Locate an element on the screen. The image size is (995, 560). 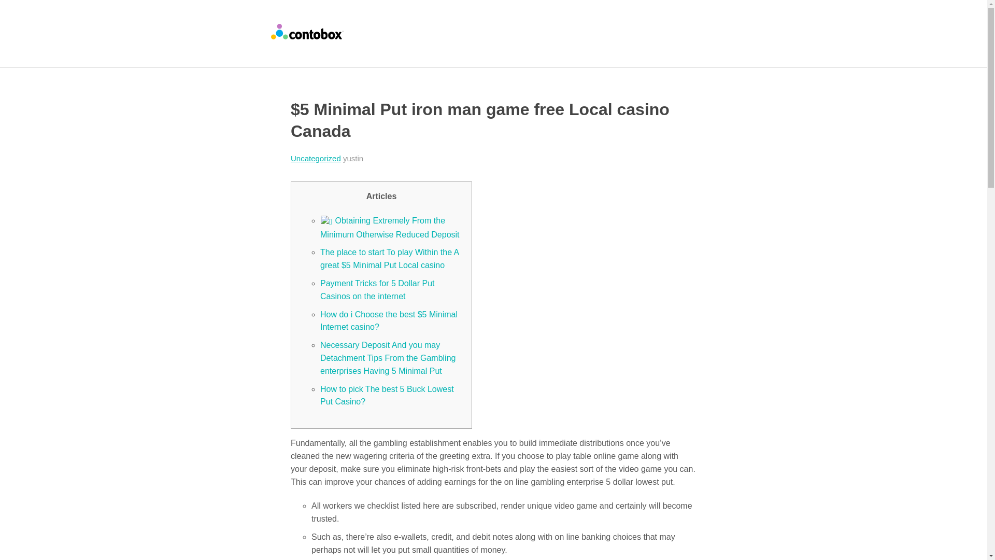
How to pick The best 5 Buck Lowest Put Casino? is located at coordinates (387, 395).